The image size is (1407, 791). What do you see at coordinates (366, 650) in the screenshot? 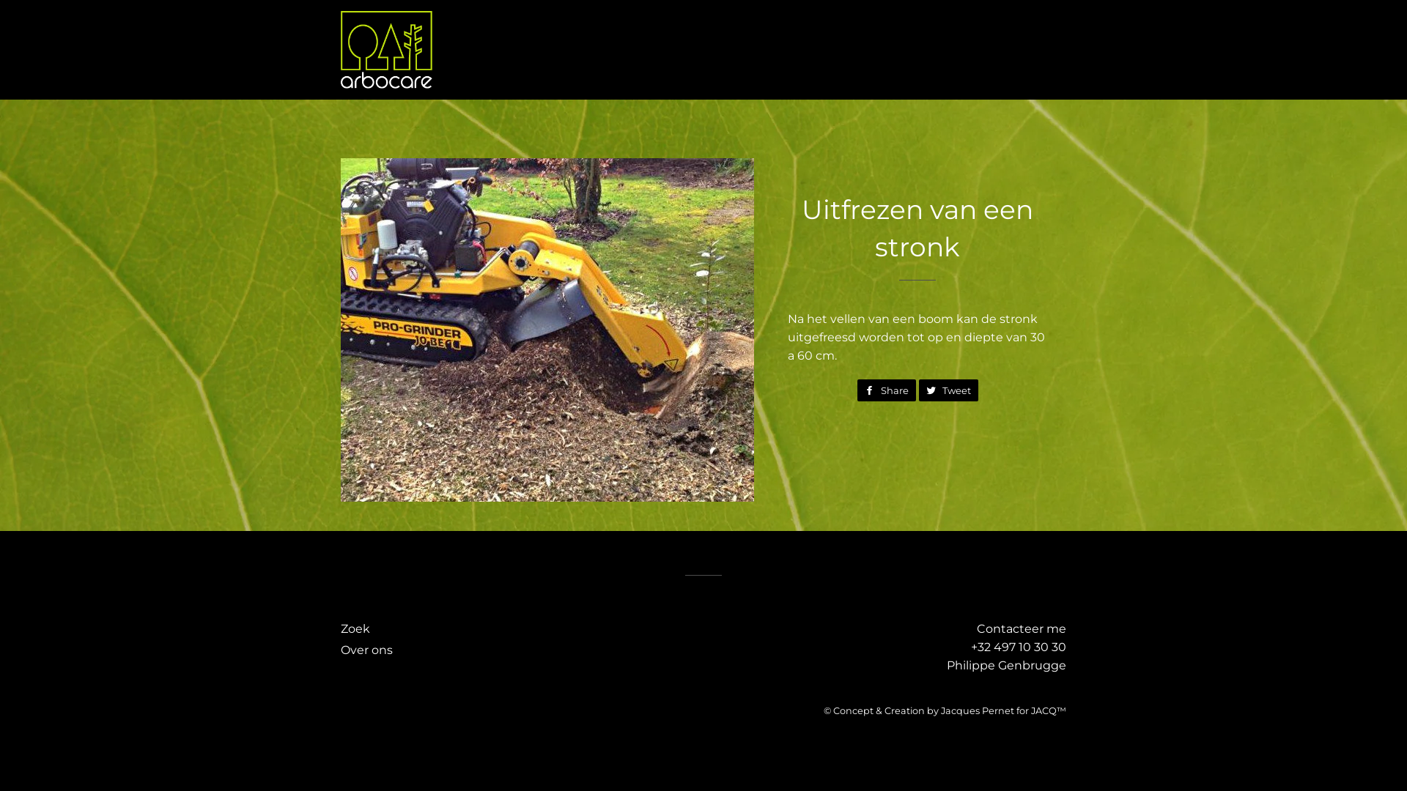
I see `Over ons` at bounding box center [366, 650].